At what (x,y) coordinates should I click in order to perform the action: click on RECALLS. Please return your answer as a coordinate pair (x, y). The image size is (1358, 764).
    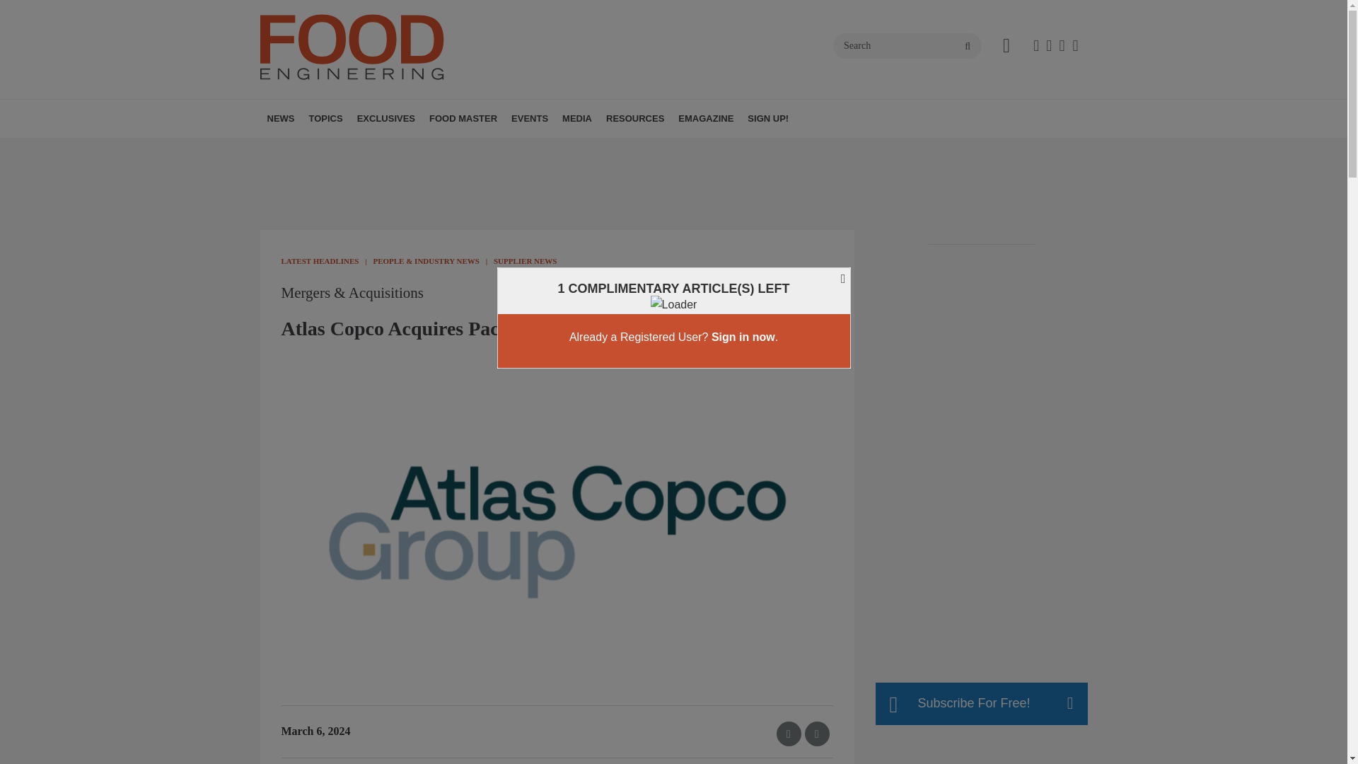
    Looking at the image, I should click on (373, 149).